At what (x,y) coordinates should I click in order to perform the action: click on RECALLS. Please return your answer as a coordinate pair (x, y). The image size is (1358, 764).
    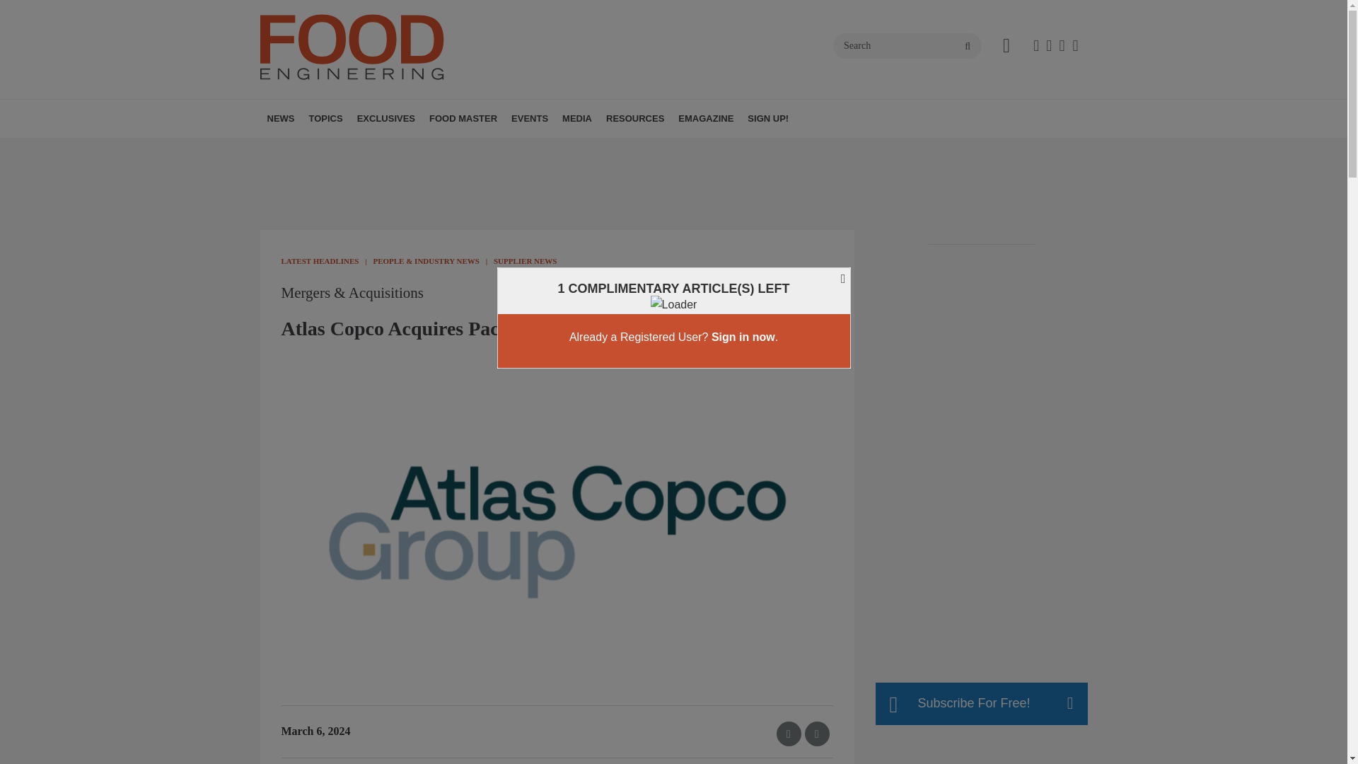
    Looking at the image, I should click on (373, 149).